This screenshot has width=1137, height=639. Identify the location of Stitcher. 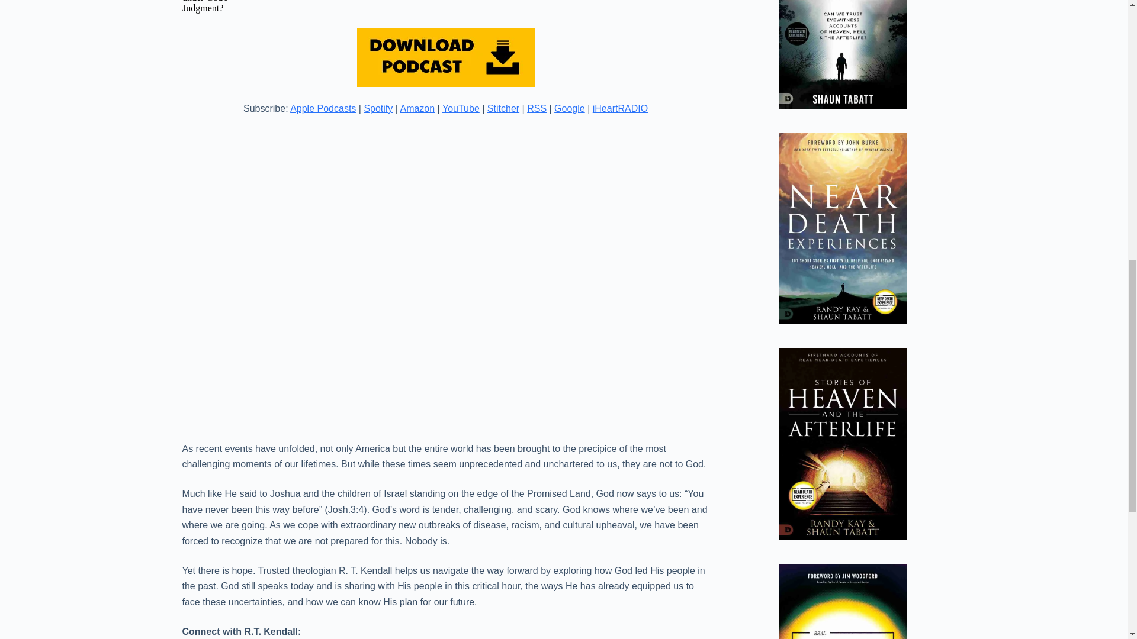
(503, 108).